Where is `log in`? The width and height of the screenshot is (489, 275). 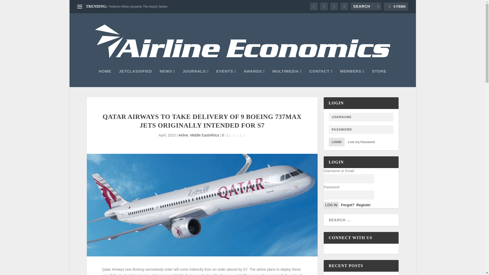 log in is located at coordinates (331, 205).